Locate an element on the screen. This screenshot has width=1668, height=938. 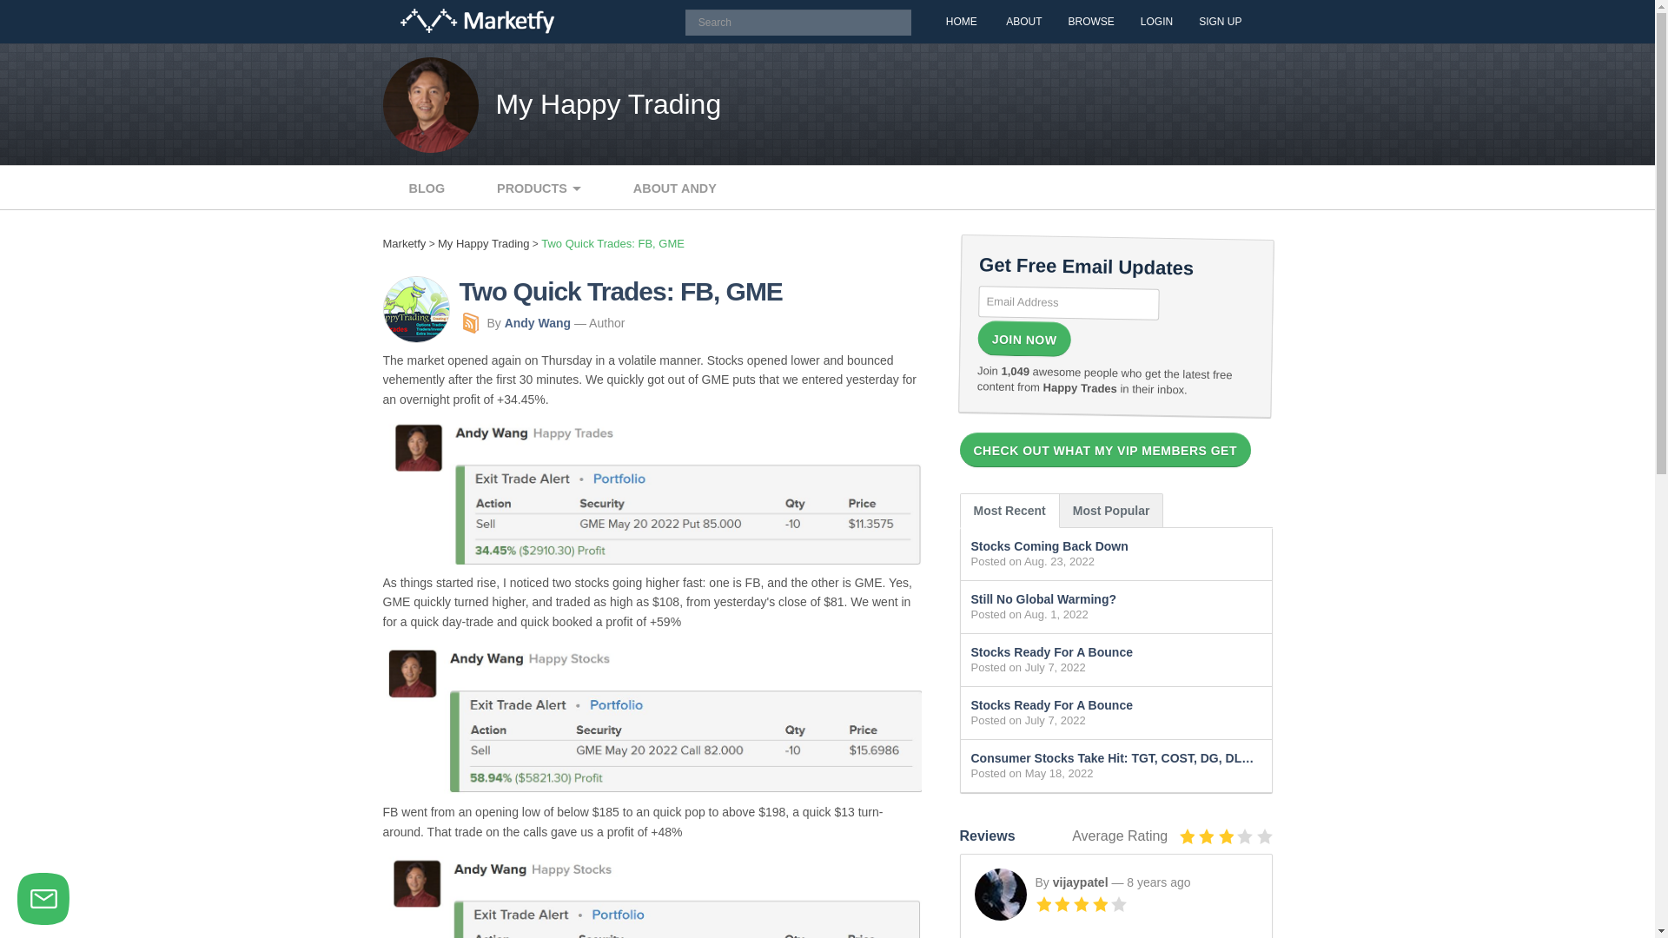
Marketfy is located at coordinates (476, 21).